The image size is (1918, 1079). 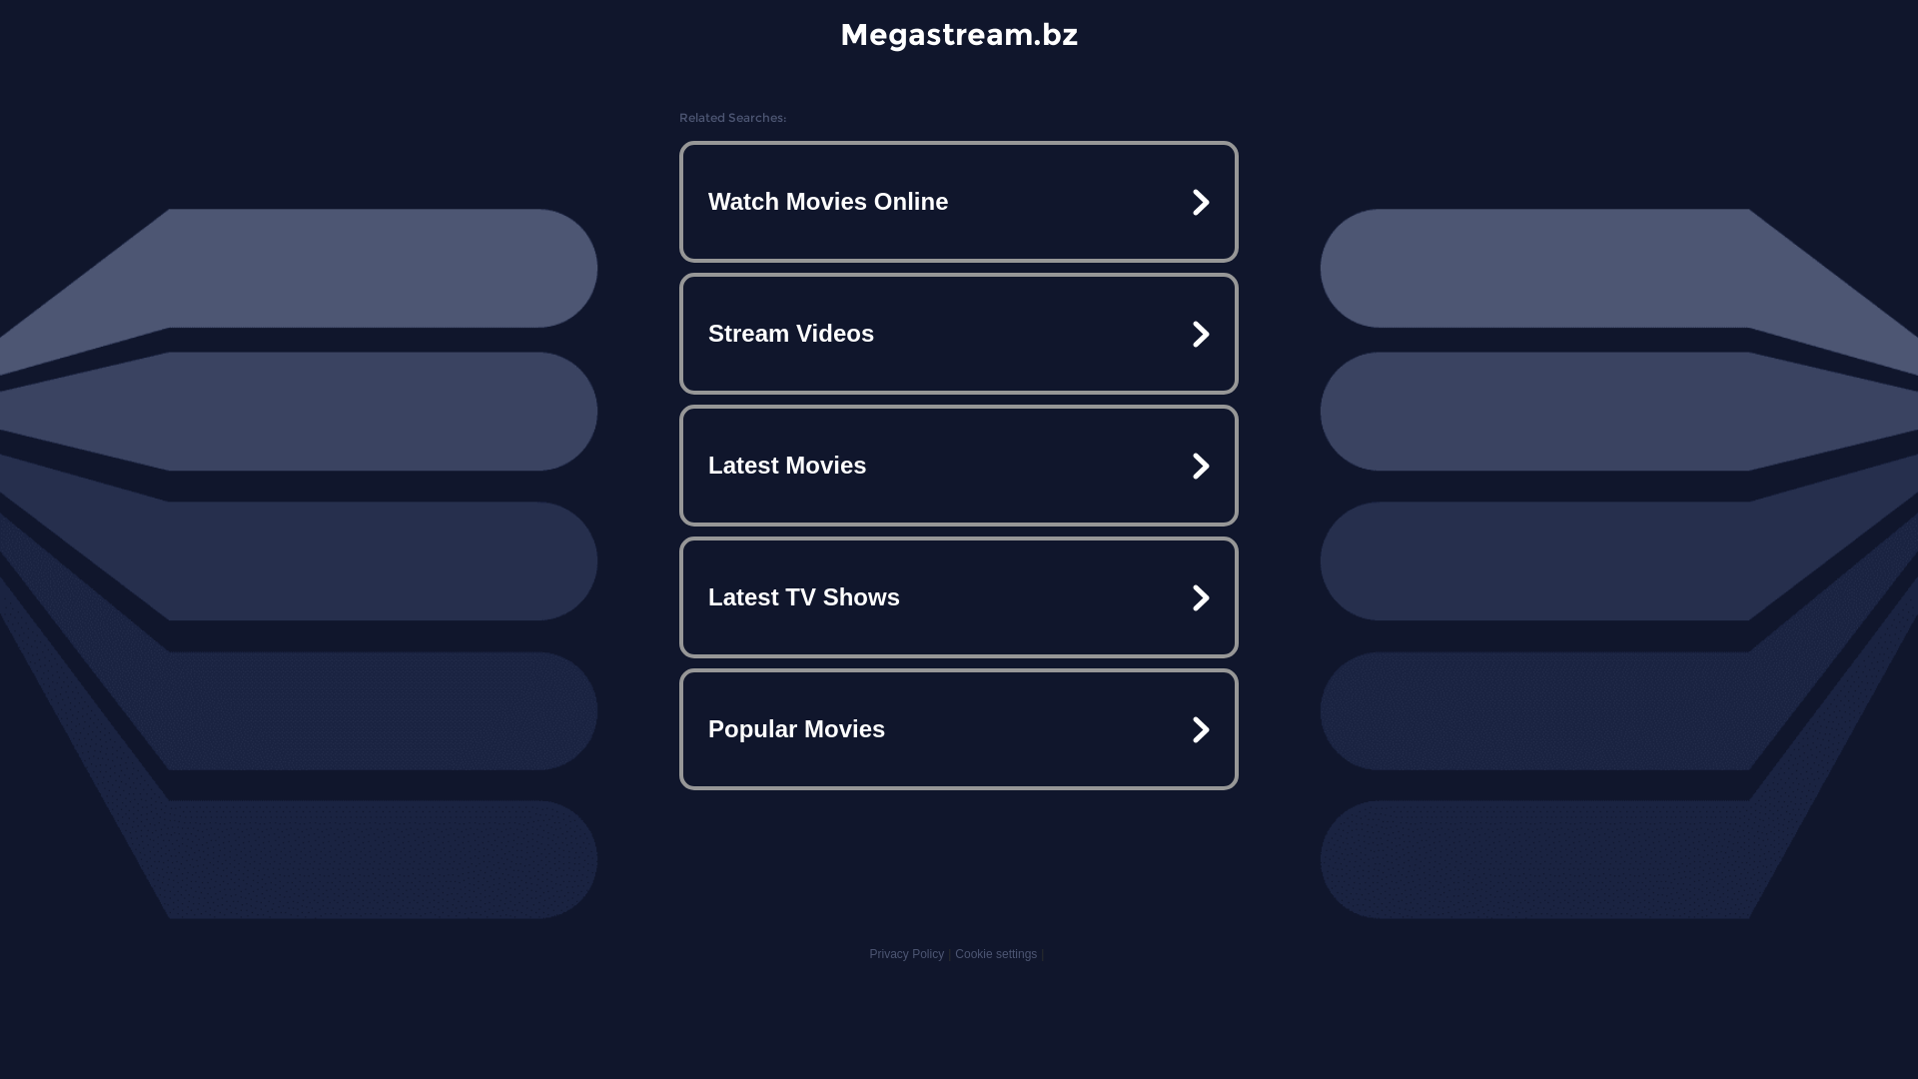 I want to click on Stream Videos, so click(x=959, y=334).